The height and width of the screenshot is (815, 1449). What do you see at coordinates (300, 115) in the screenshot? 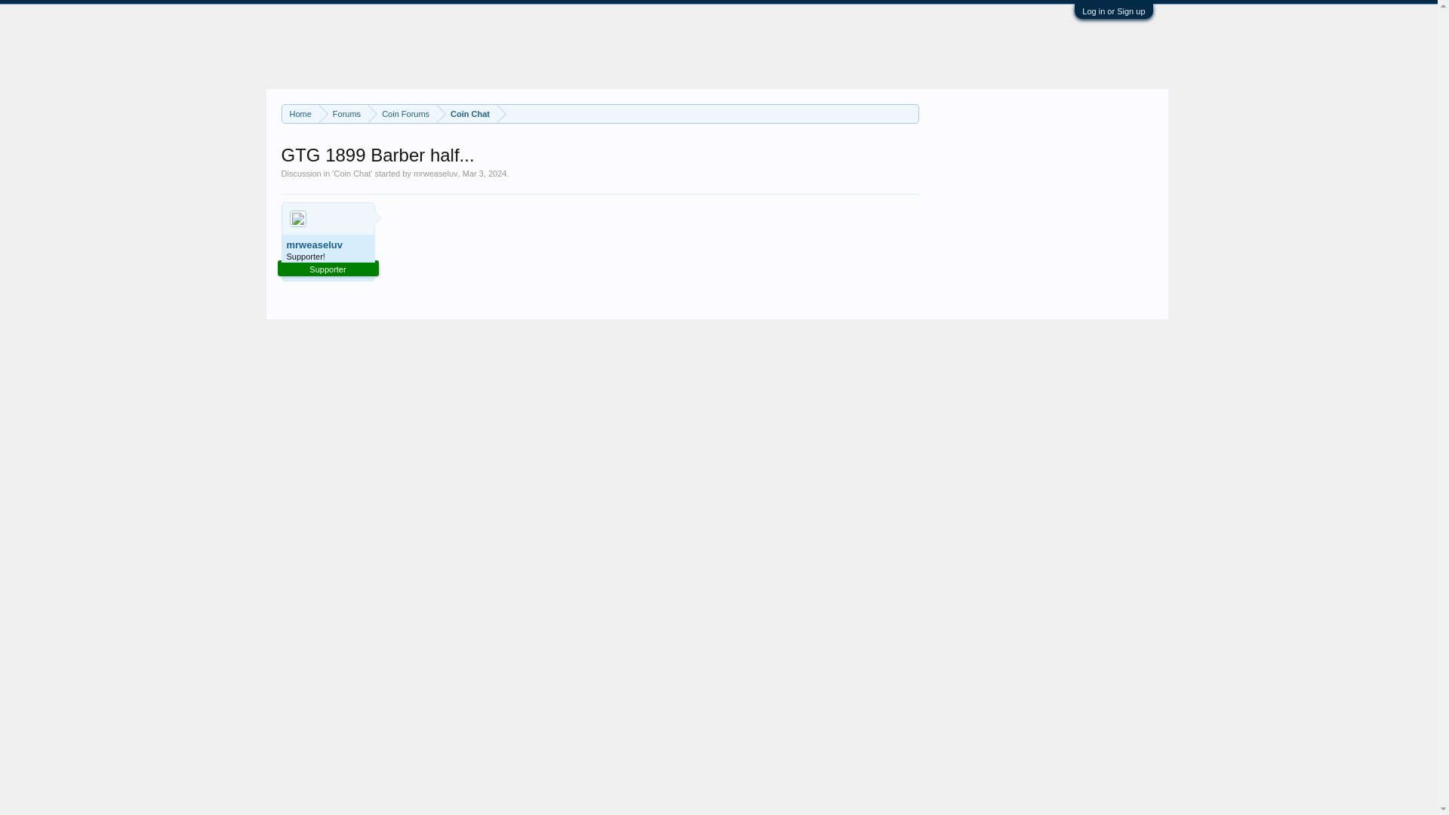
I see `Home` at bounding box center [300, 115].